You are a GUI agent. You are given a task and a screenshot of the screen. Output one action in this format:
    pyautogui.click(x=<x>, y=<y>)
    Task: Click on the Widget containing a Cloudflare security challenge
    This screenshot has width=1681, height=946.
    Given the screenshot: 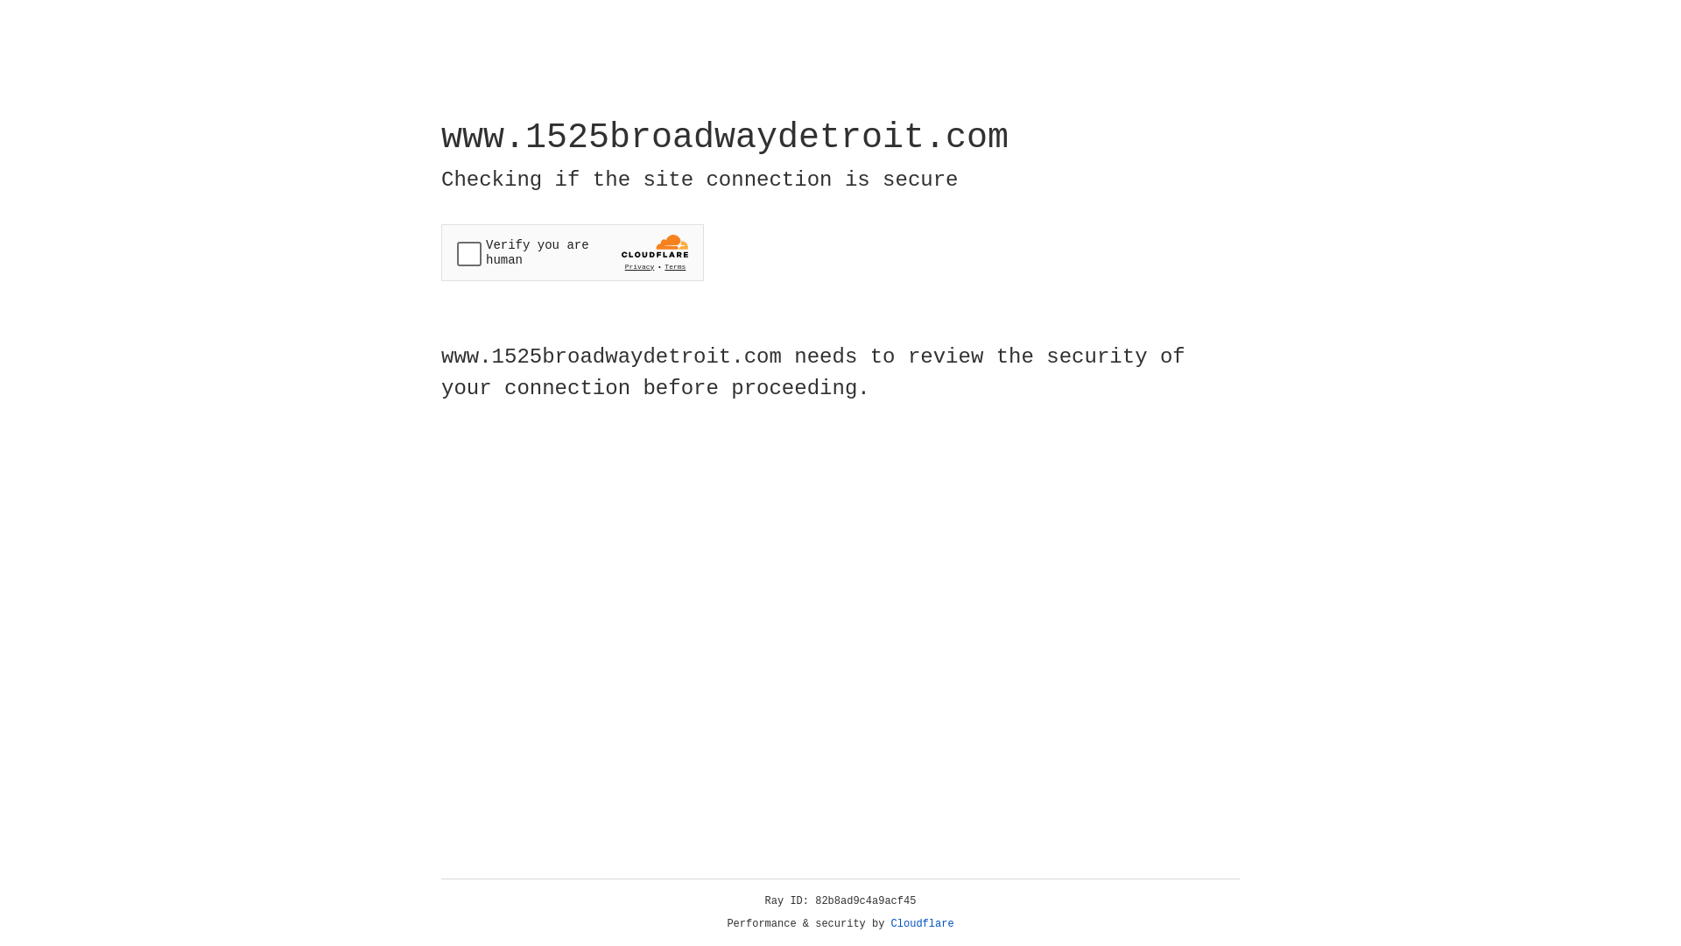 What is the action you would take?
    pyautogui.click(x=573, y=252)
    